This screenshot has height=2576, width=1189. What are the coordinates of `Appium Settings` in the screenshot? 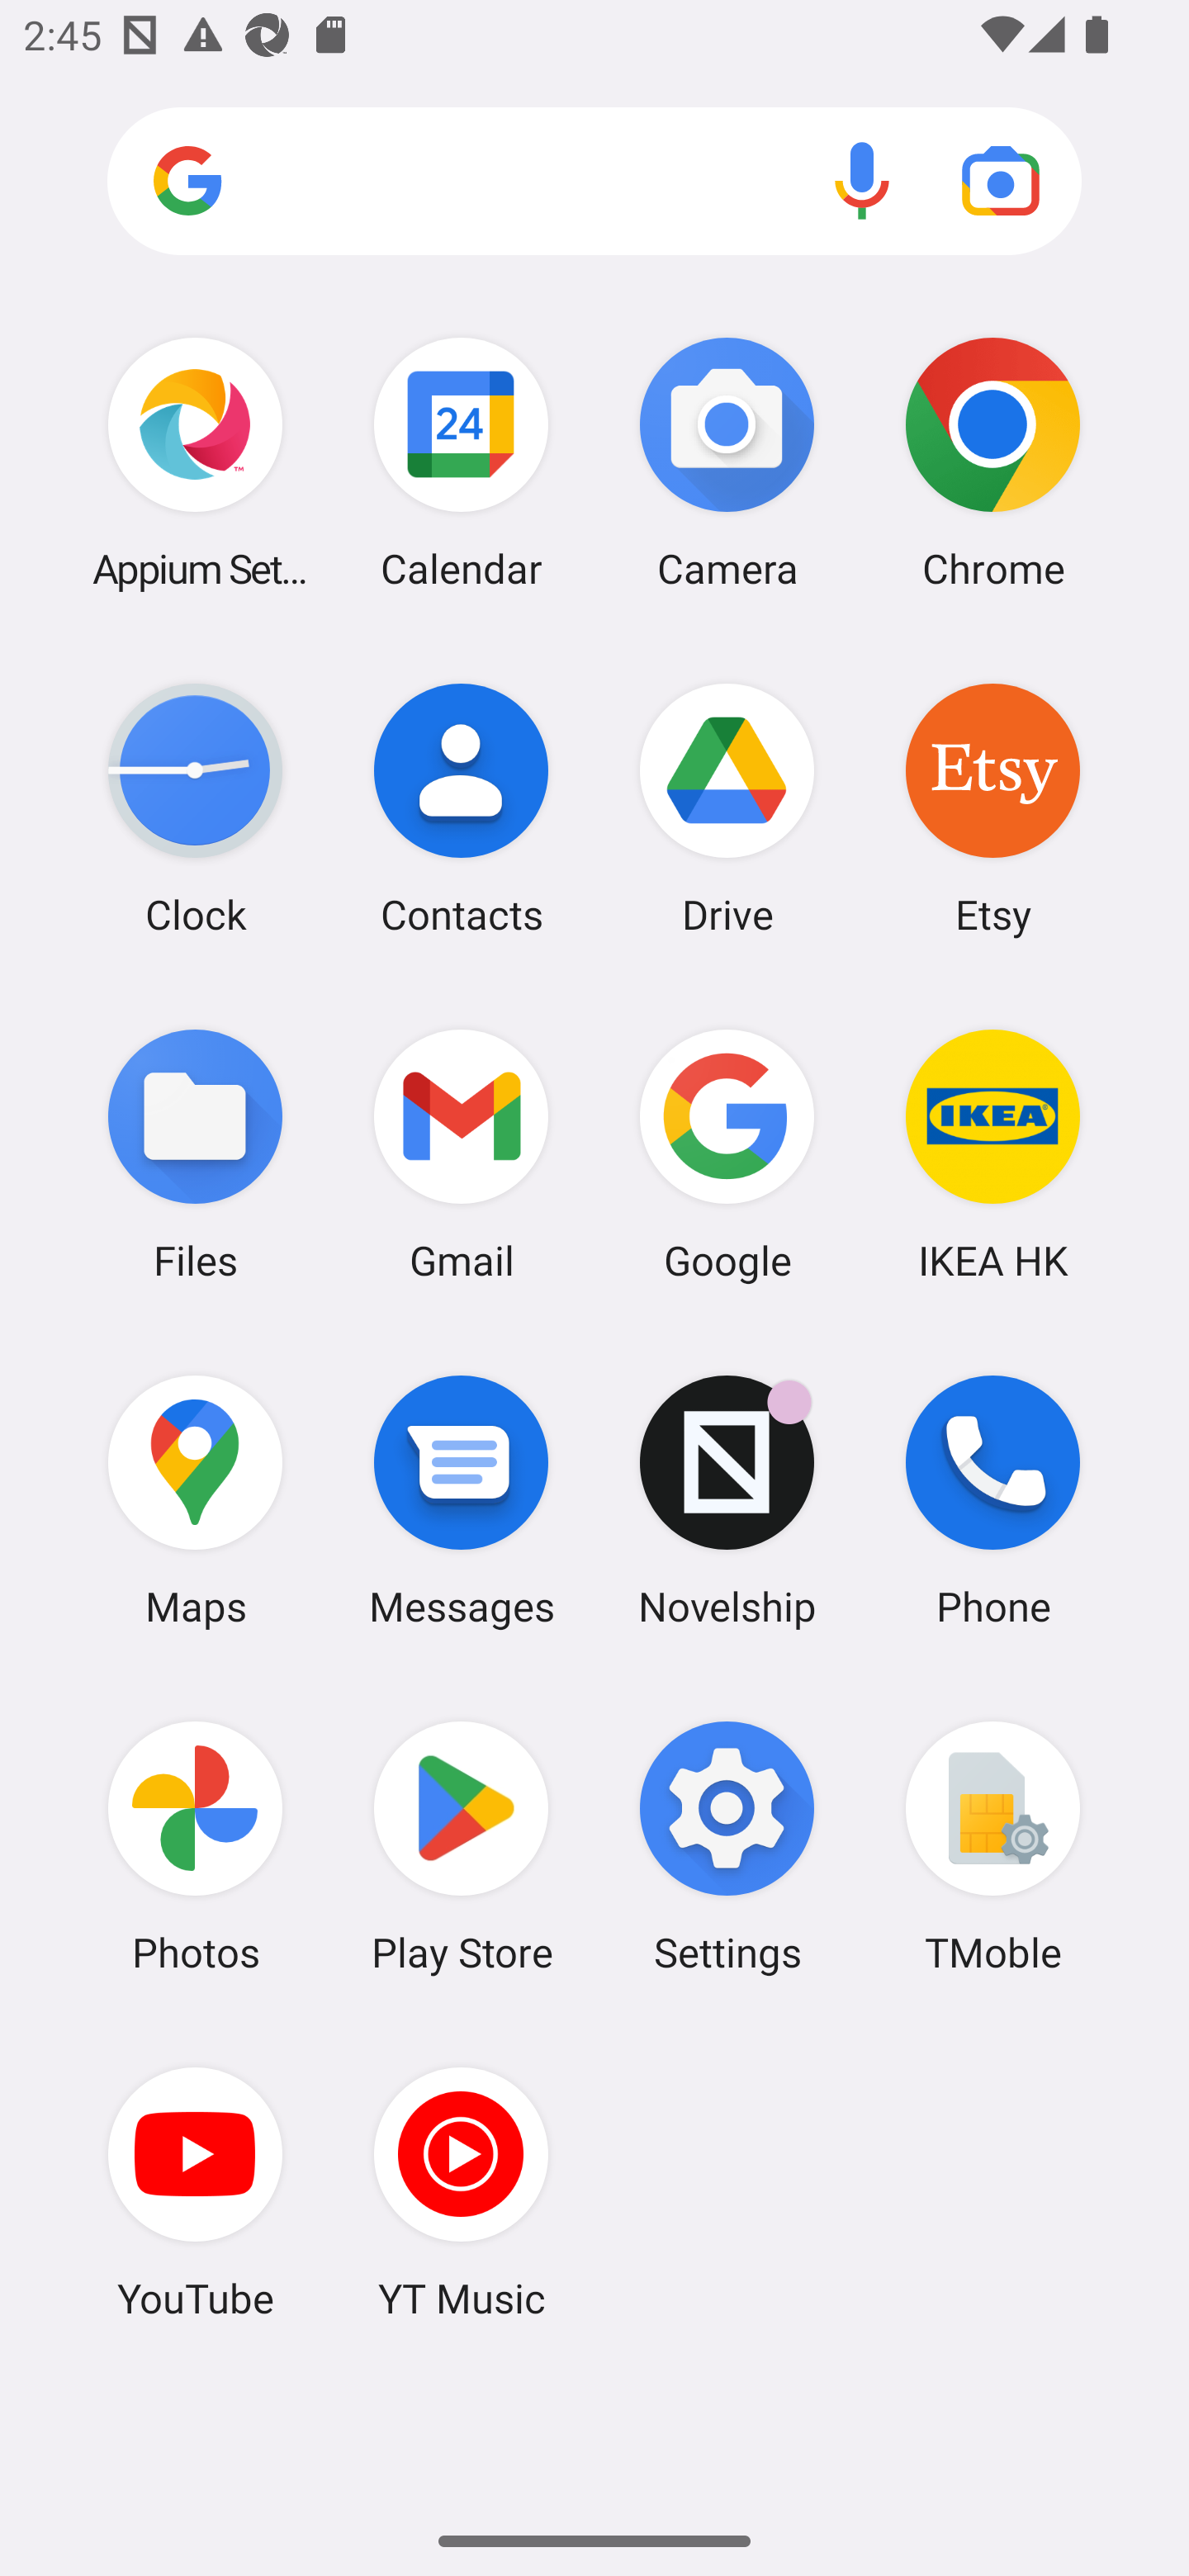 It's located at (195, 462).